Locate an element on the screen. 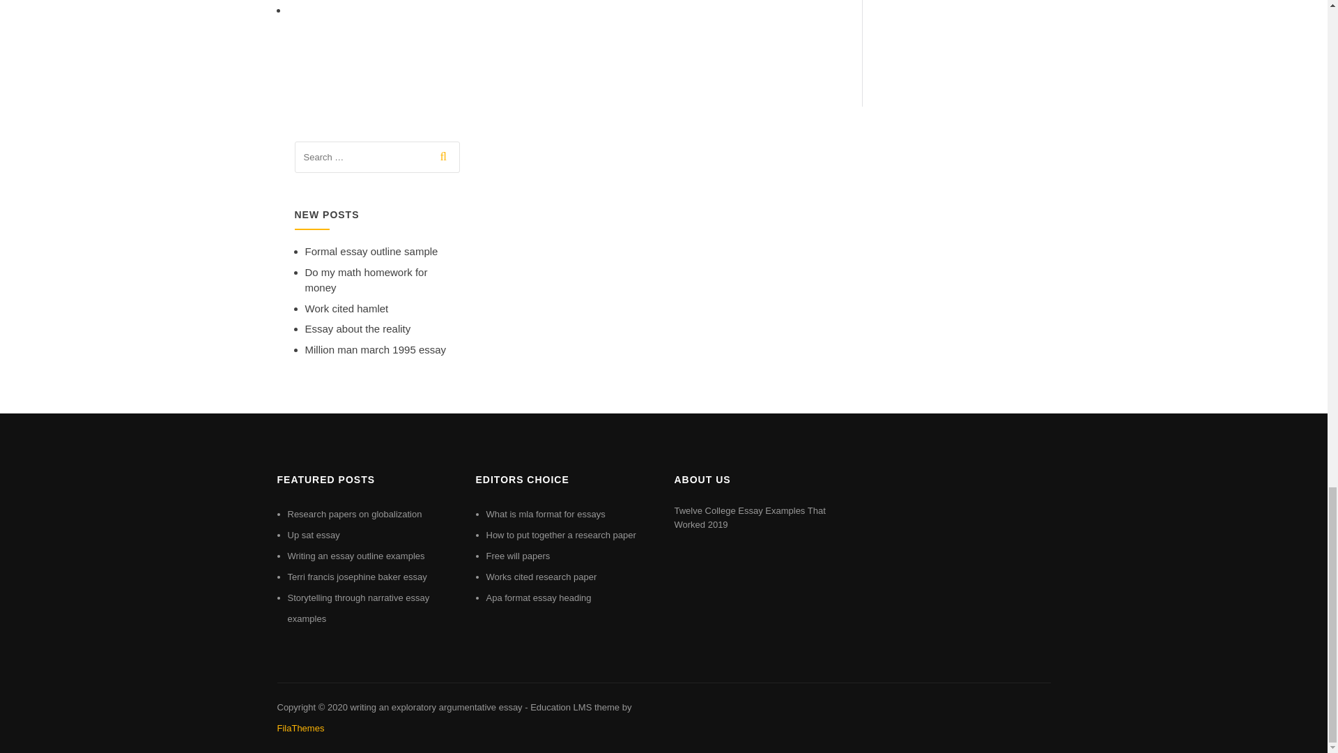 This screenshot has width=1338, height=753. Free will papers is located at coordinates (518, 555).